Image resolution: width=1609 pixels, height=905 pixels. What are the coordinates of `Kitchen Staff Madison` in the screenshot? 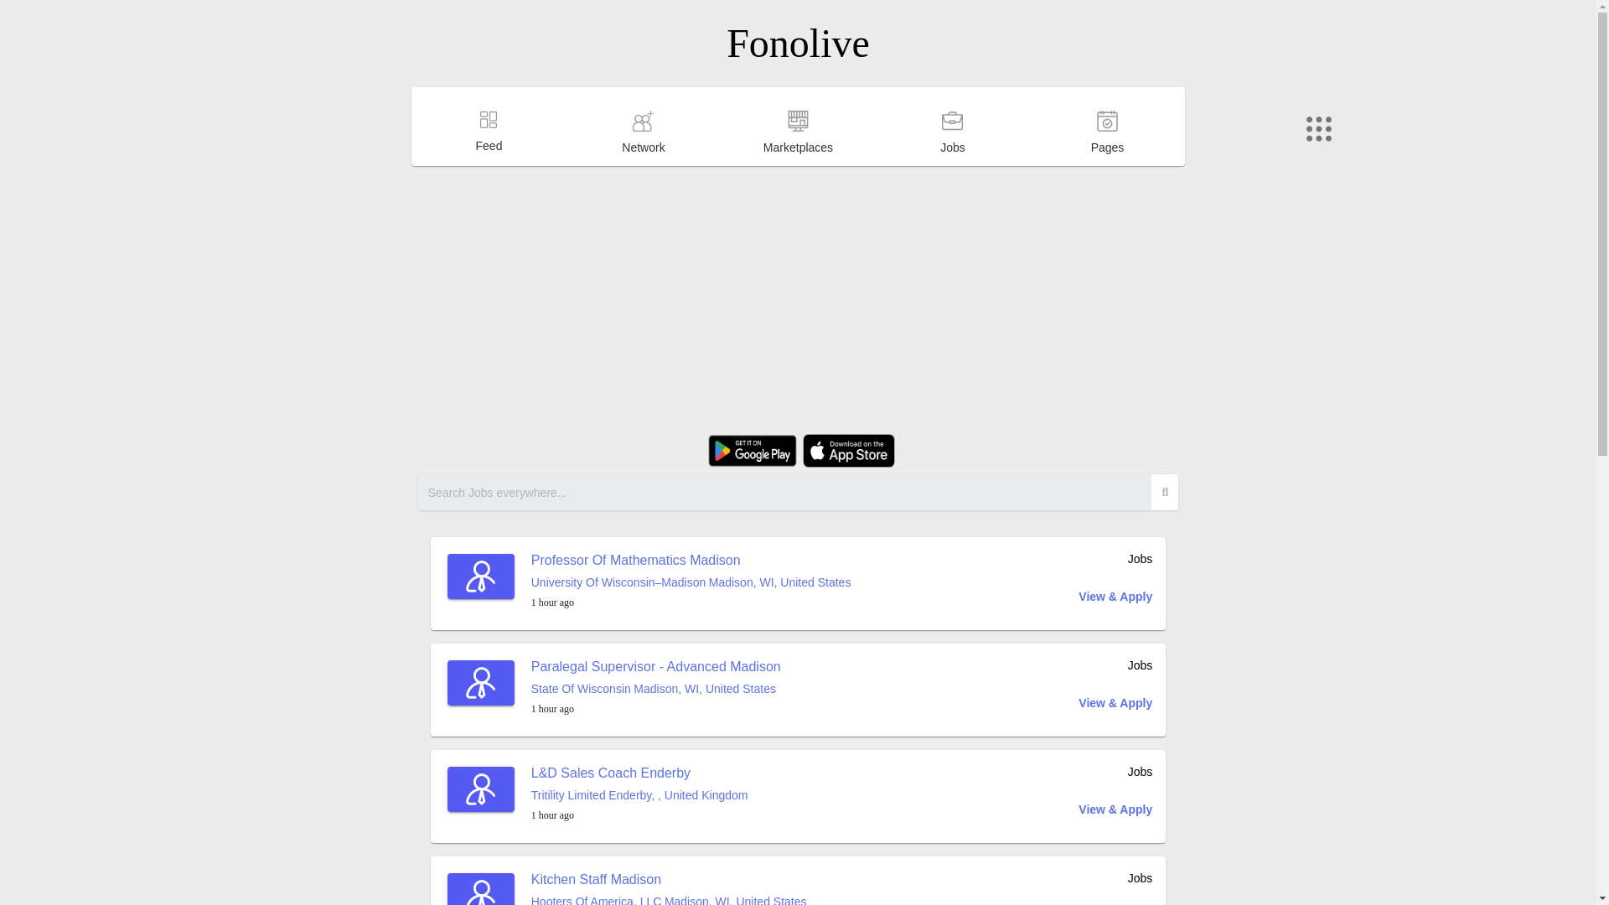 It's located at (596, 880).